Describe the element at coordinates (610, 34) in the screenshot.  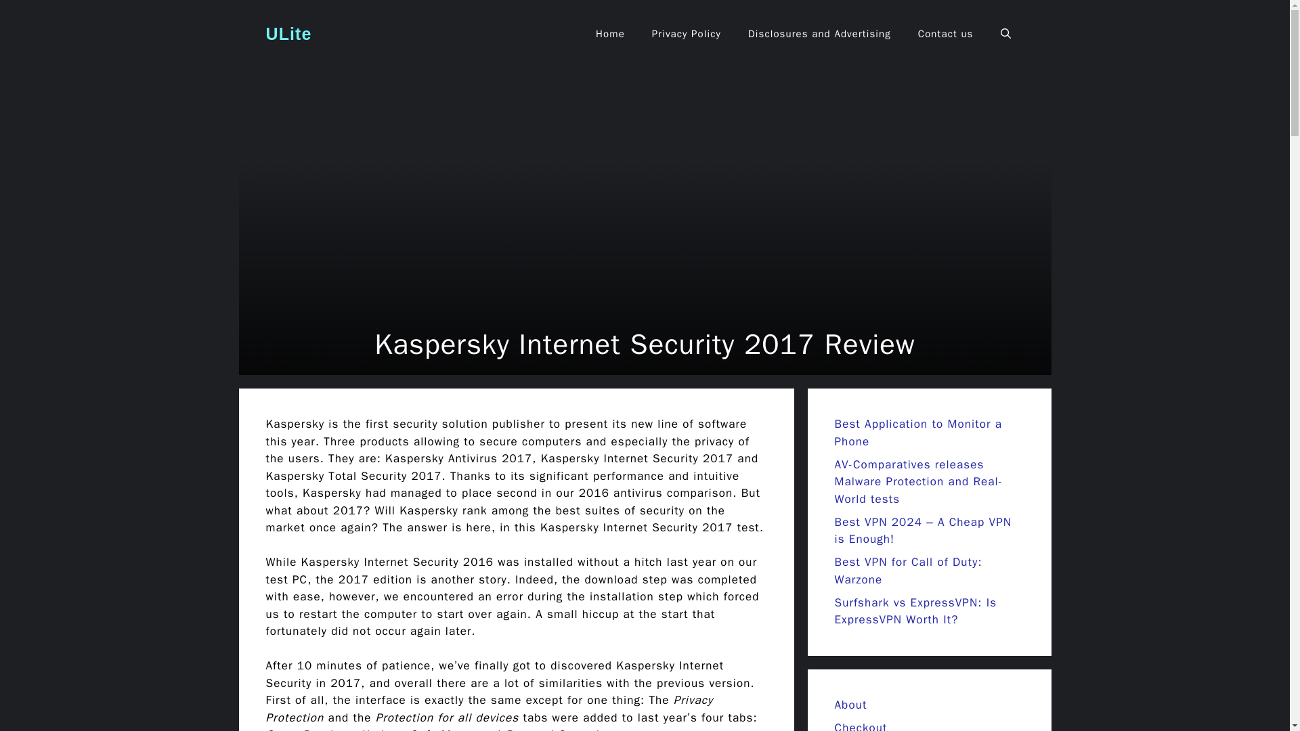
I see `Home` at that location.